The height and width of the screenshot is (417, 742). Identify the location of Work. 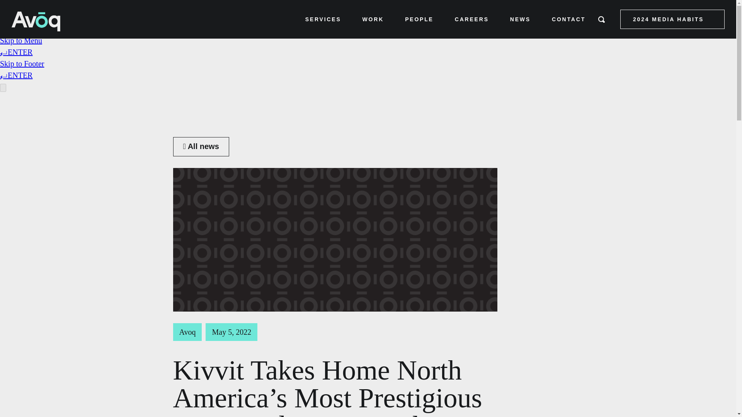
(373, 19).